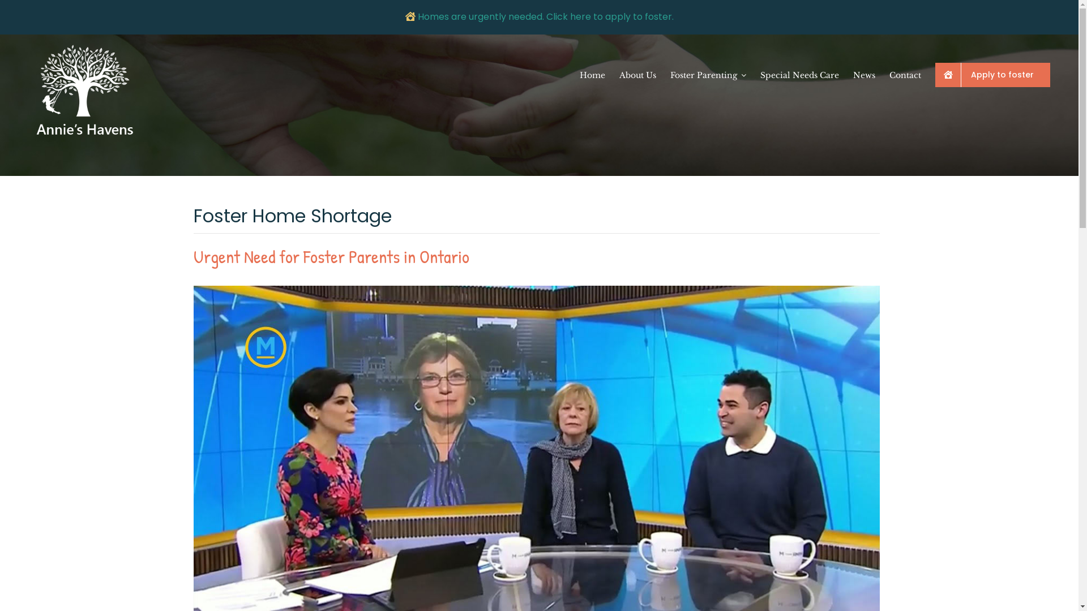  What do you see at coordinates (592, 72) in the screenshot?
I see `Home` at bounding box center [592, 72].